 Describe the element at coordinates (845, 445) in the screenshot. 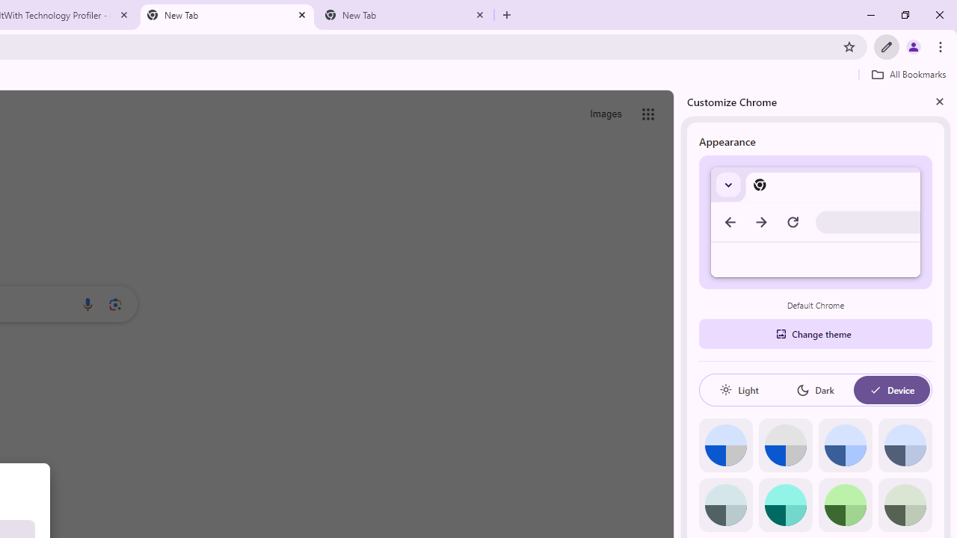

I see `Blue` at that location.